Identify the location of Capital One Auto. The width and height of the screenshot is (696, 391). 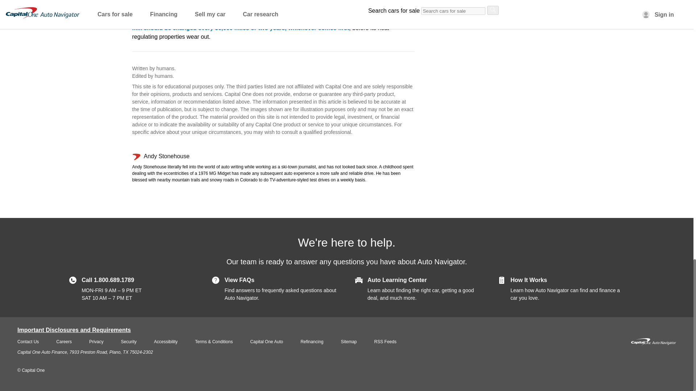
(266, 342).